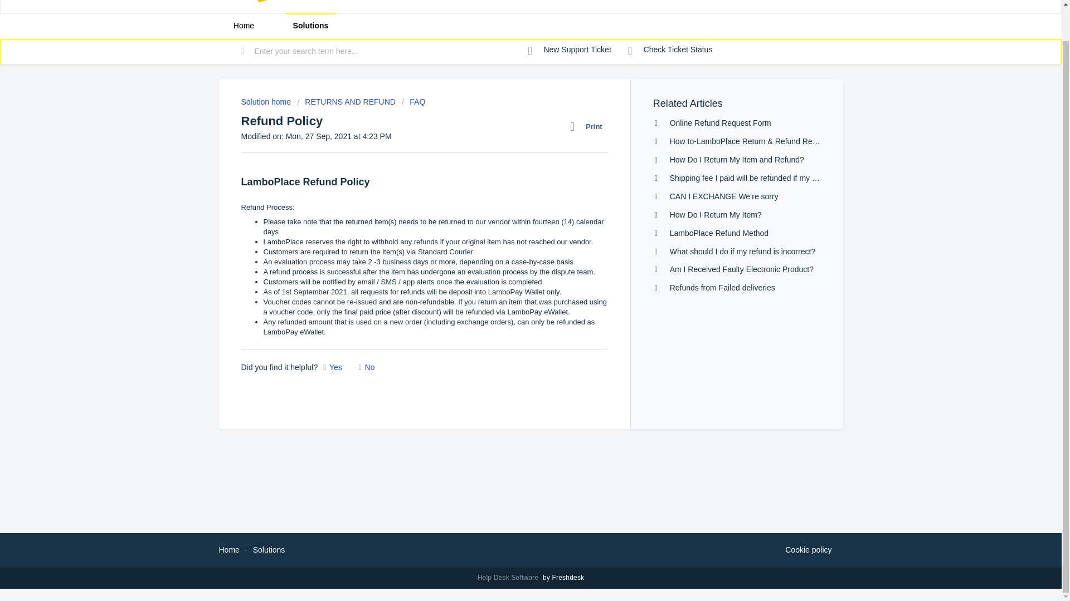  I want to click on Solutions, so click(310, 26).